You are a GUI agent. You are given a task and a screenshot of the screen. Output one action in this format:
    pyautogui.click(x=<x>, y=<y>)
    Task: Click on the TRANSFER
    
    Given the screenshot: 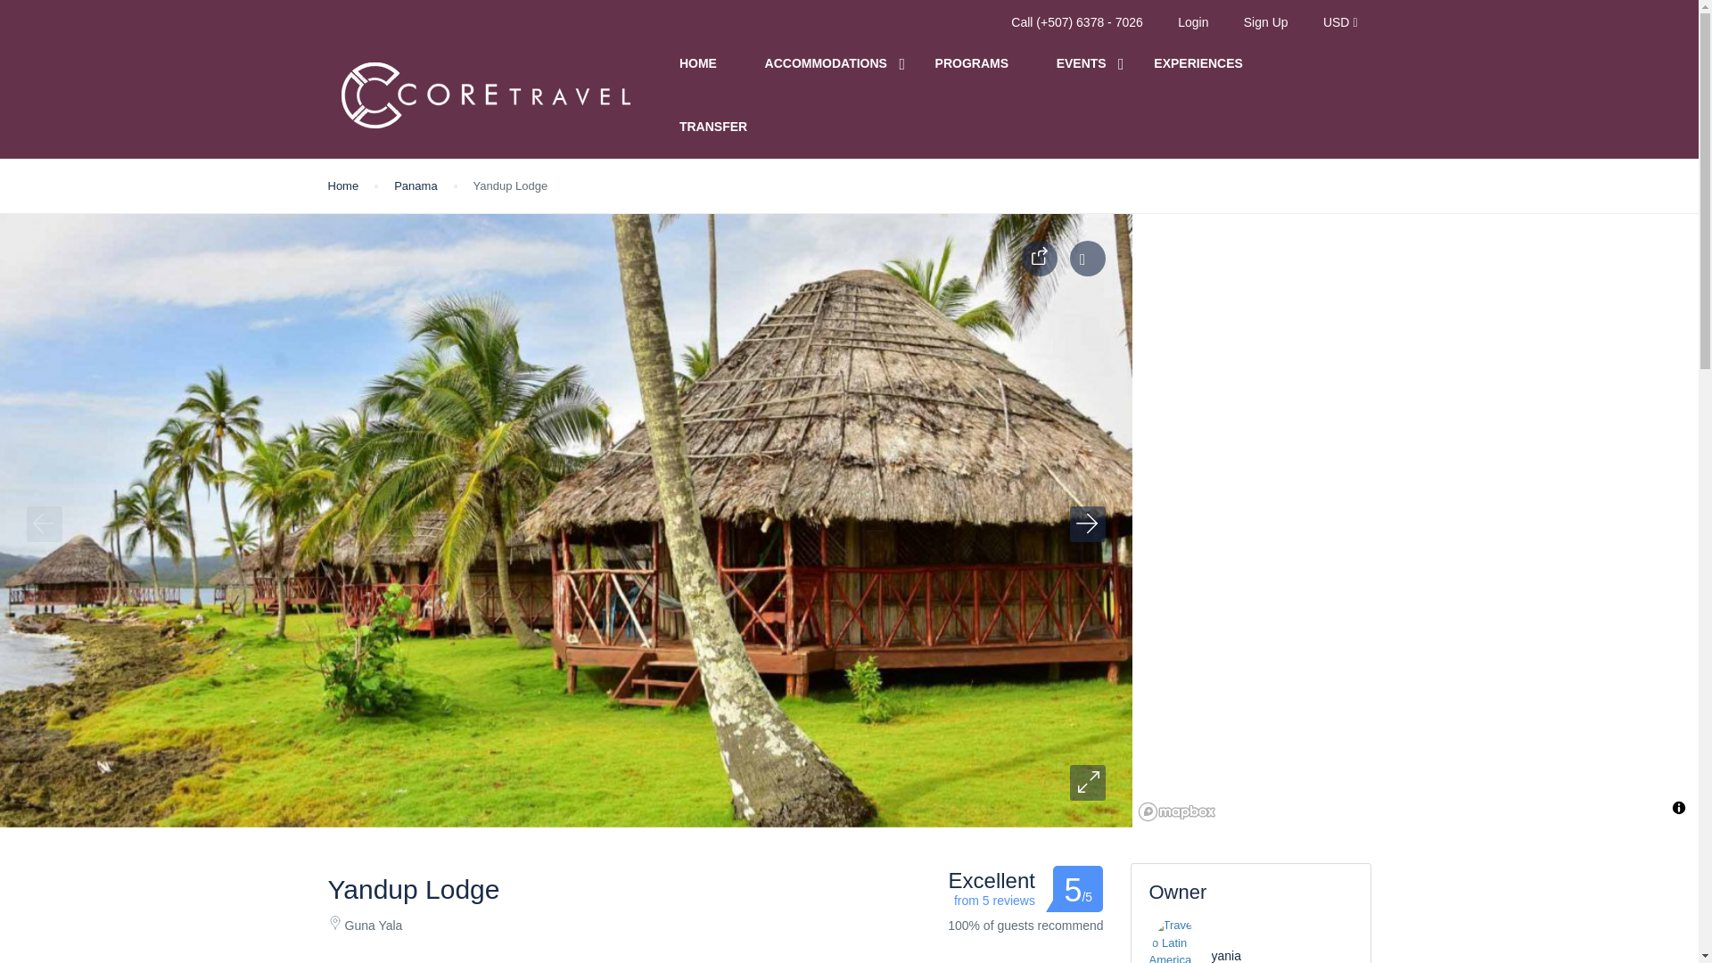 What is the action you would take?
    pyautogui.click(x=713, y=127)
    